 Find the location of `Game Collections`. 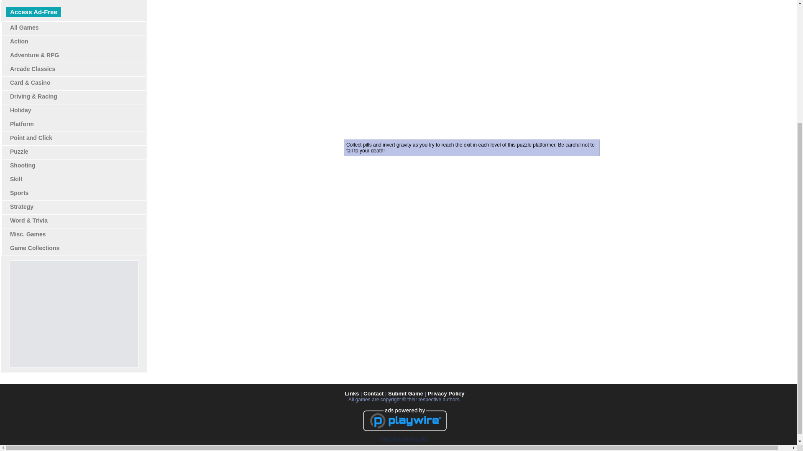

Game Collections is located at coordinates (34, 248).